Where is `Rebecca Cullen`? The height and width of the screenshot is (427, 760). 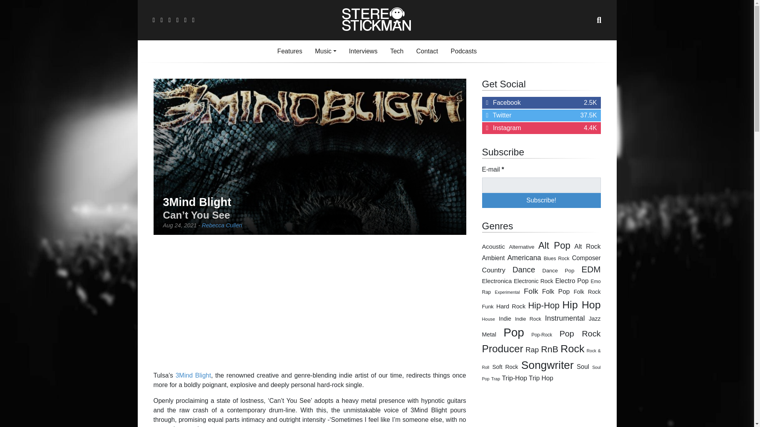 Rebecca Cullen is located at coordinates (464, 51).